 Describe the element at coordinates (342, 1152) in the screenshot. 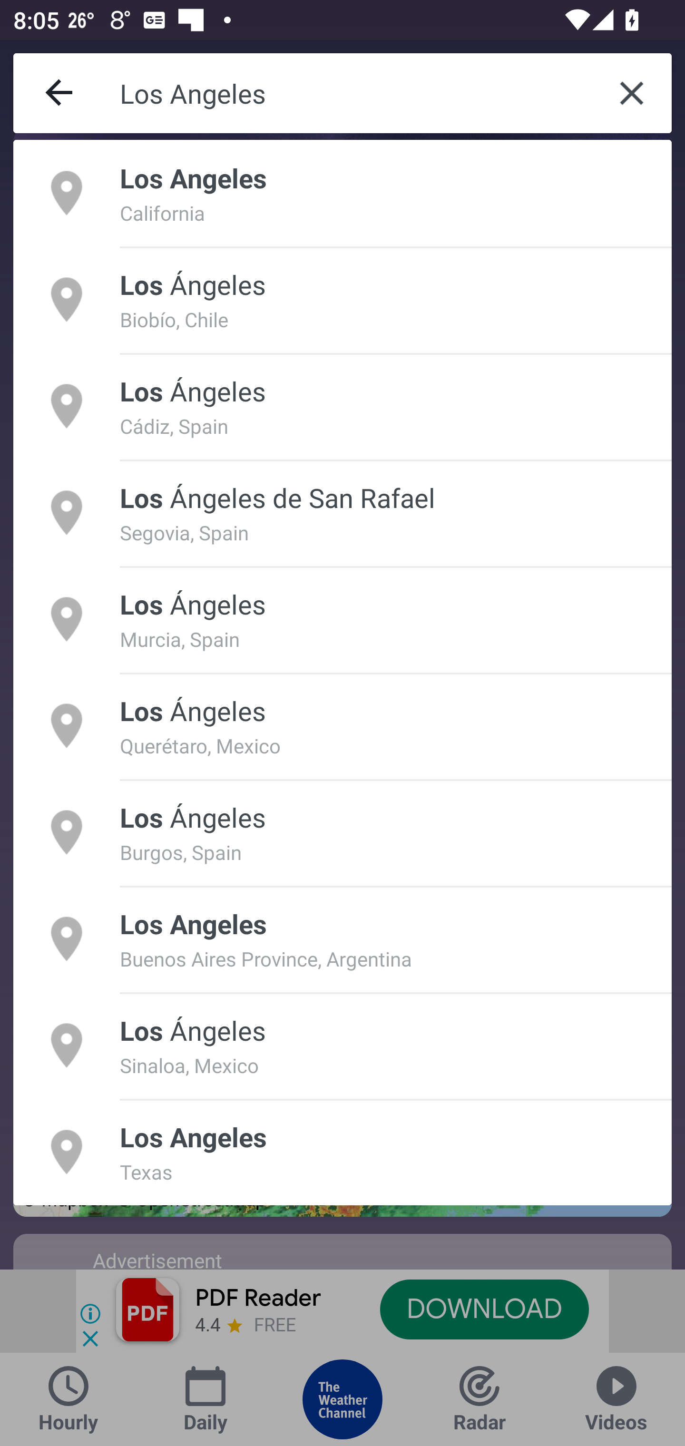

I see `Los Angeles Texas` at that location.